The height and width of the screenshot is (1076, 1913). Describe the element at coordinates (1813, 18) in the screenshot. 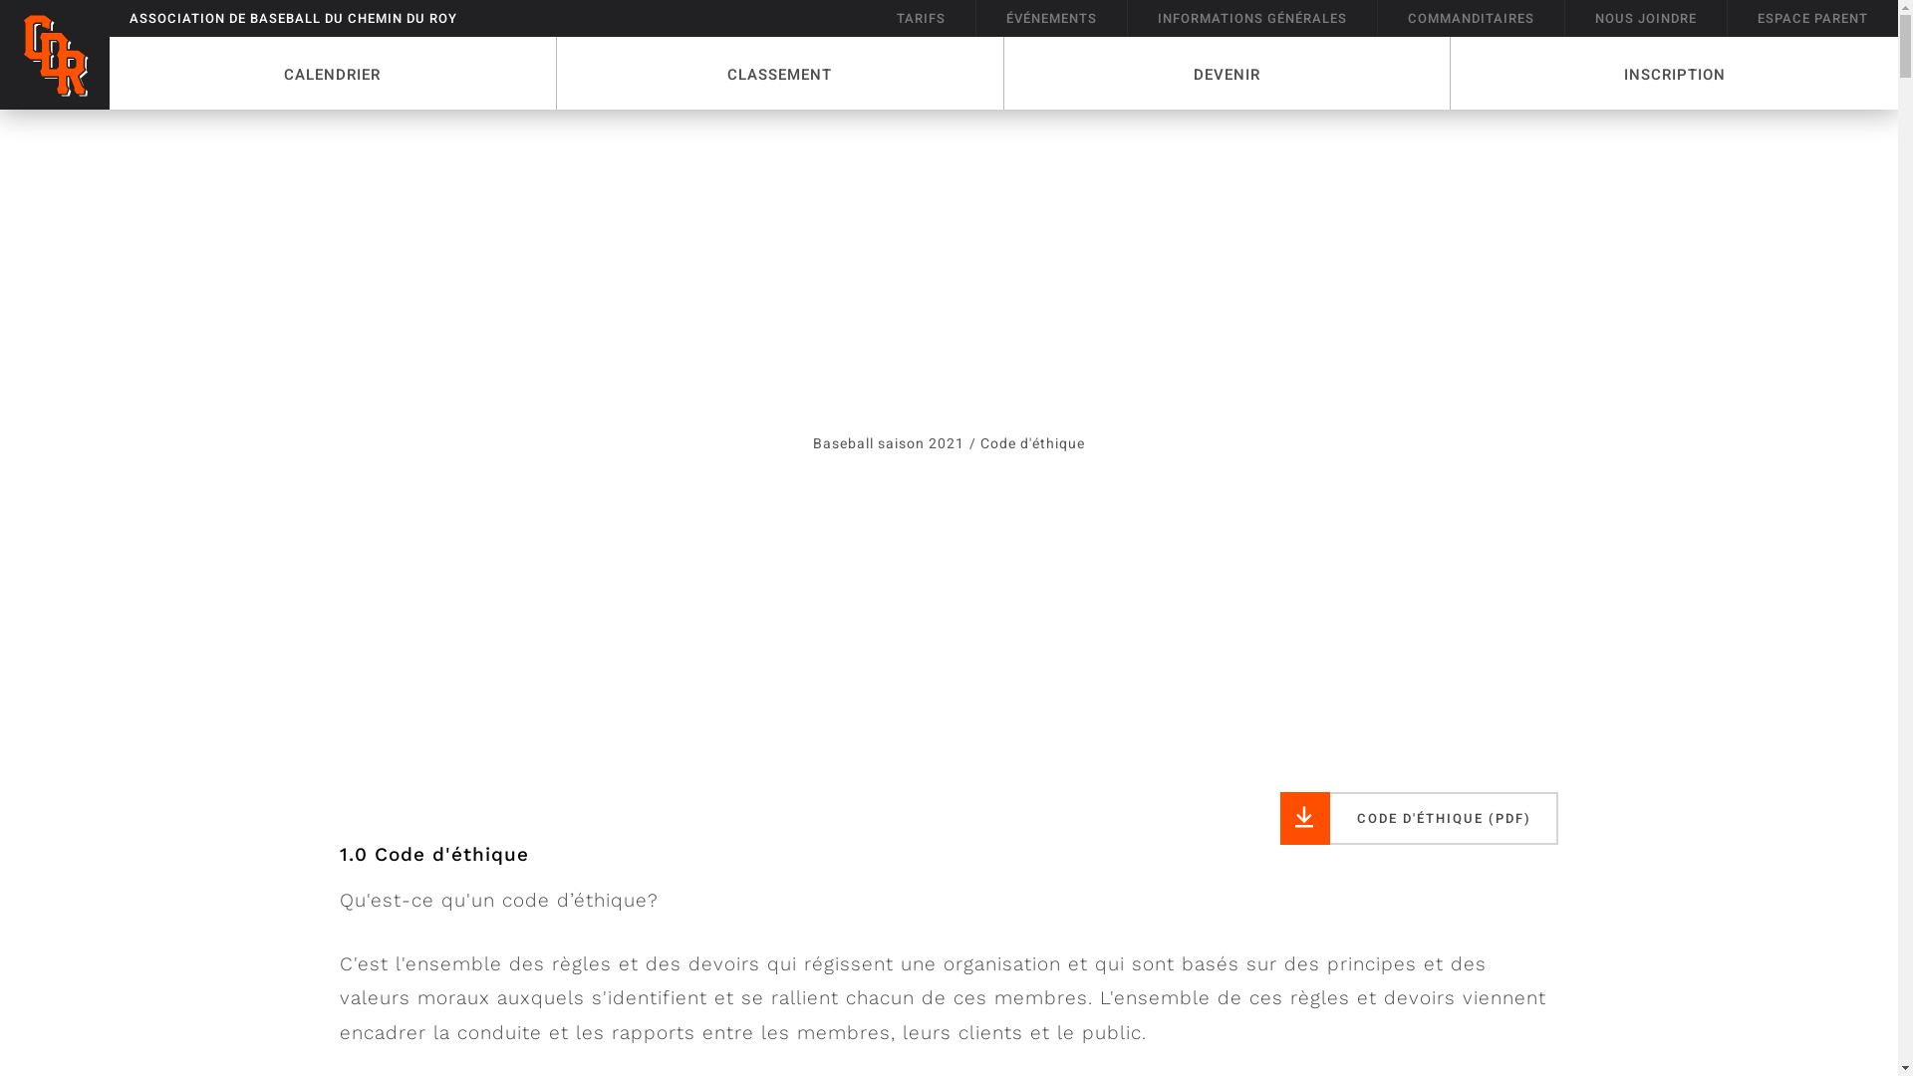

I see `ESPACE PARENT` at that location.